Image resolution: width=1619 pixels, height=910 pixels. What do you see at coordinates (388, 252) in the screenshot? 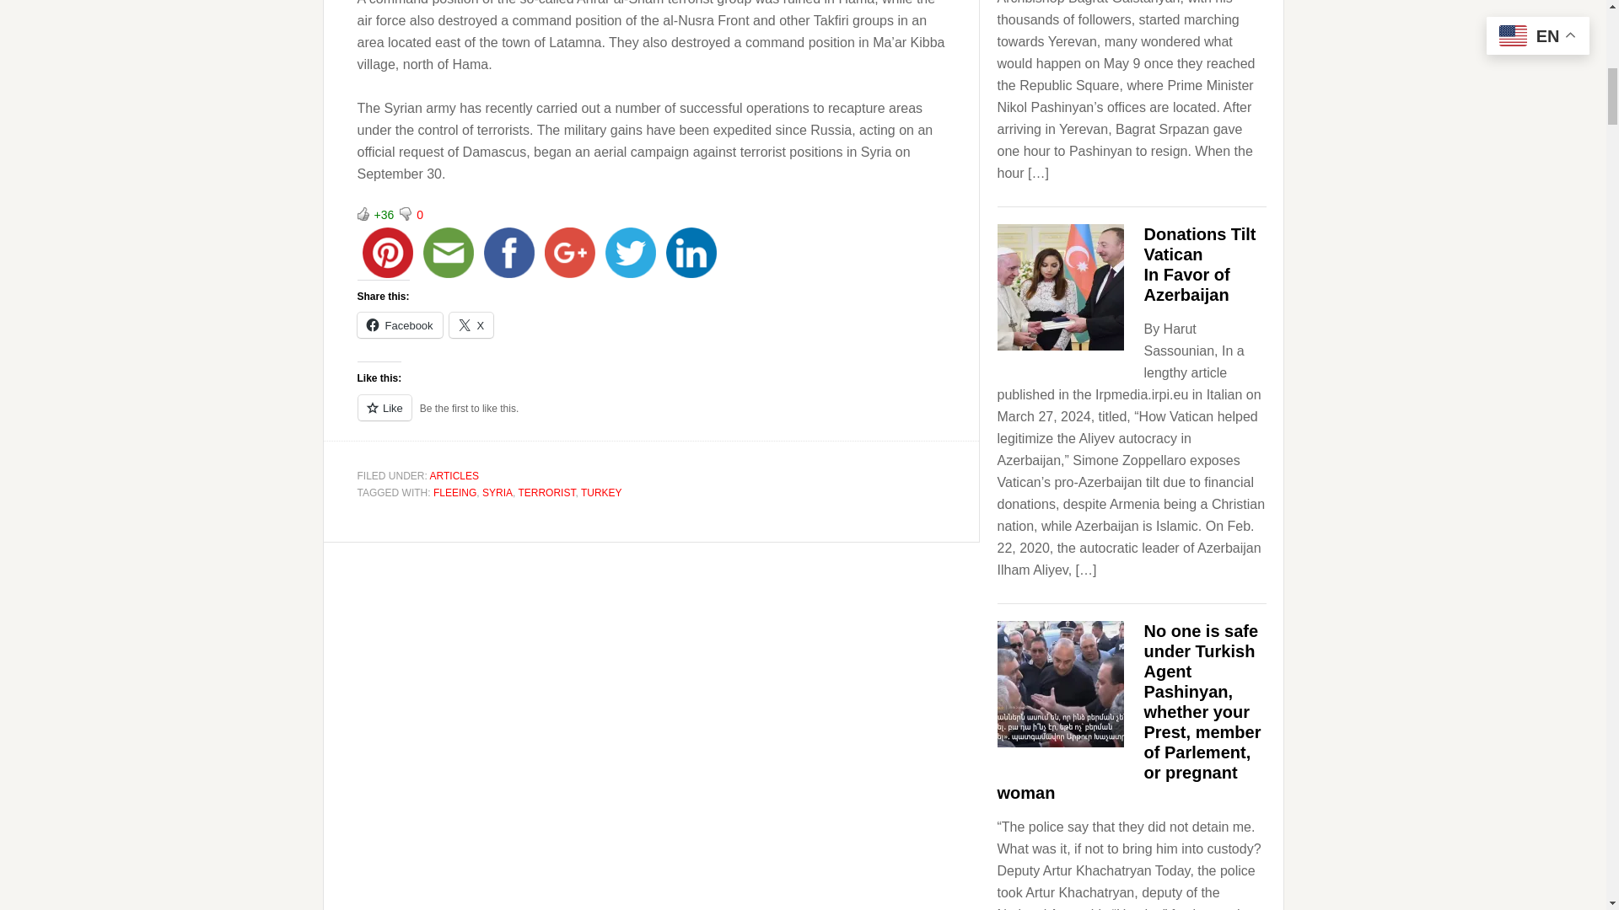
I see `pinterest` at bounding box center [388, 252].